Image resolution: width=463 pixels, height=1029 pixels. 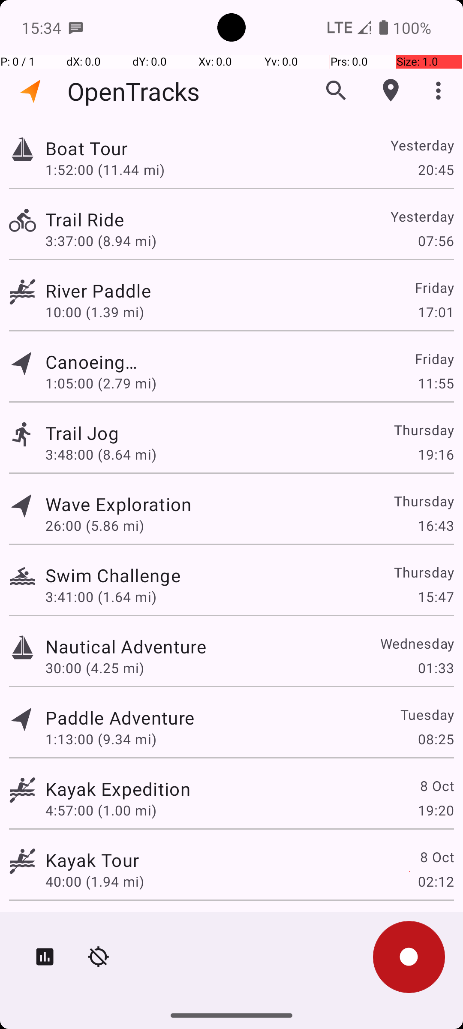 What do you see at coordinates (436, 241) in the screenshot?
I see `07:56` at bounding box center [436, 241].